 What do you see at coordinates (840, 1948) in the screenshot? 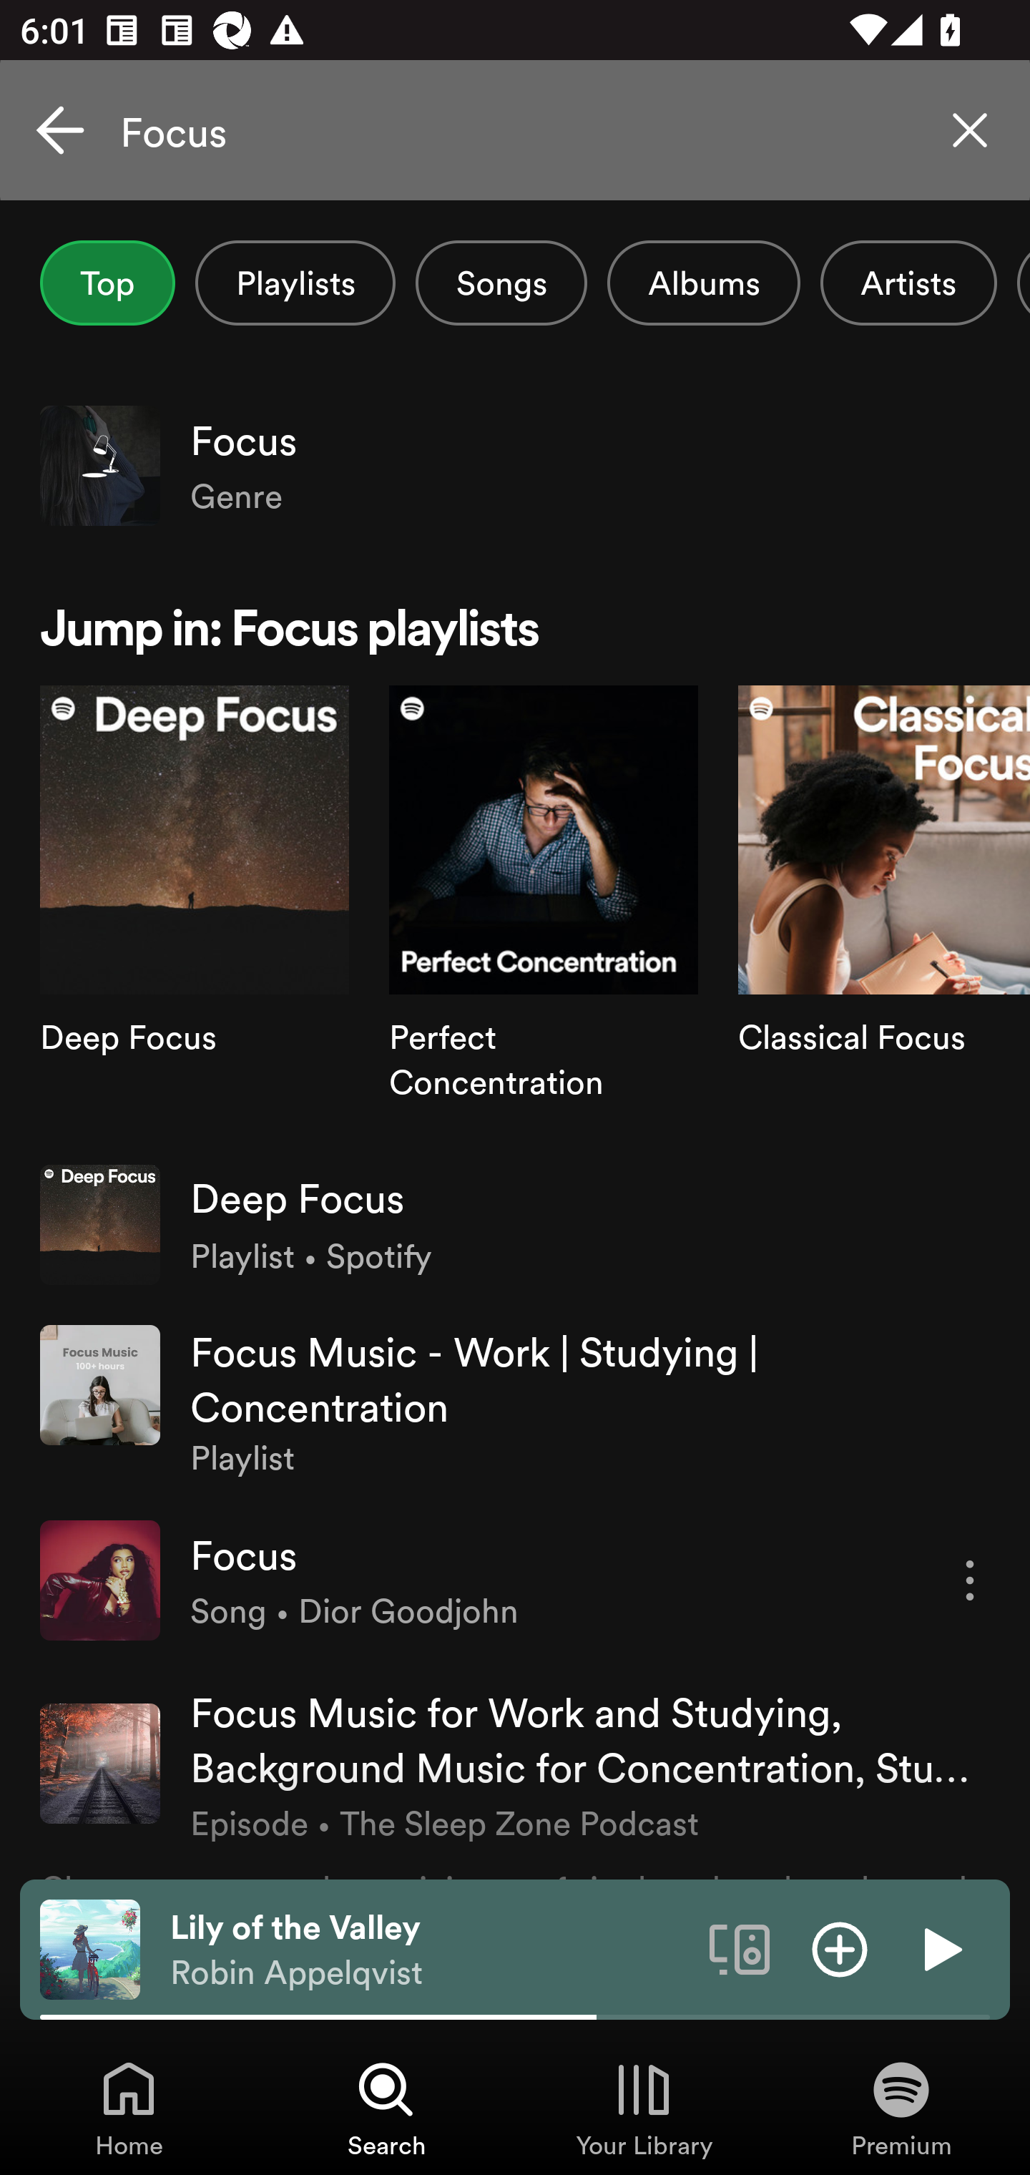
I see `Add item` at bounding box center [840, 1948].